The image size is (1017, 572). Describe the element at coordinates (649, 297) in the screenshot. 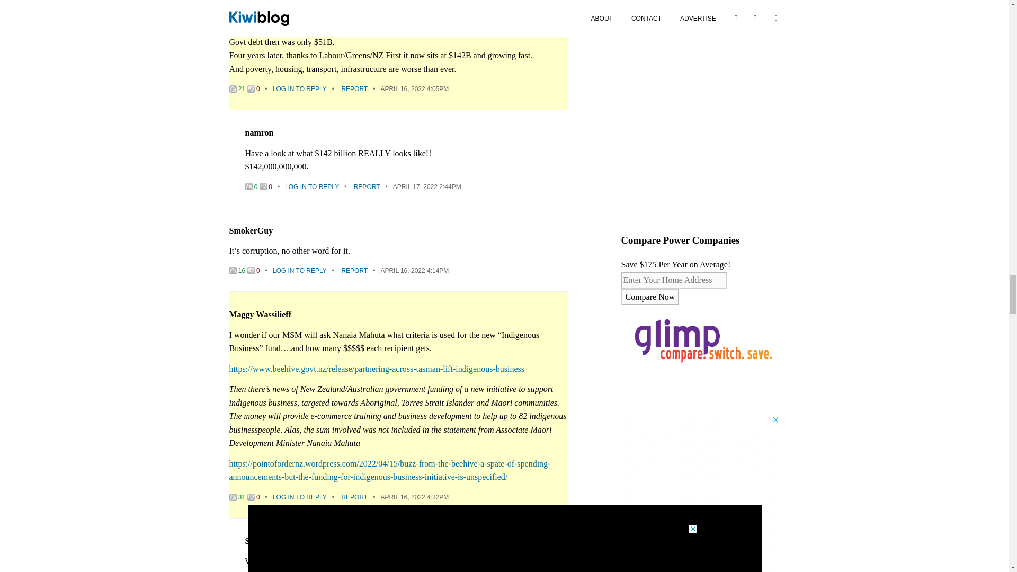

I see `Compare Now` at that location.